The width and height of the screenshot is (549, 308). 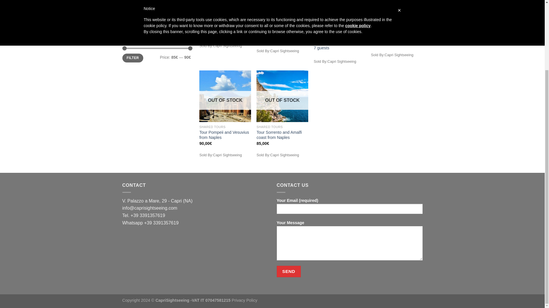 I want to click on FILTER, so click(x=133, y=58).